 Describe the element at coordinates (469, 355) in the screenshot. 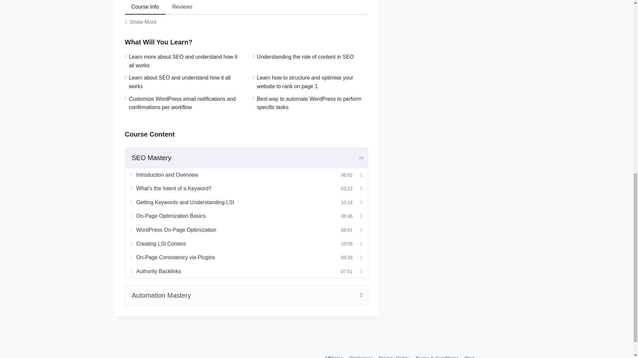

I see `Blog` at that location.